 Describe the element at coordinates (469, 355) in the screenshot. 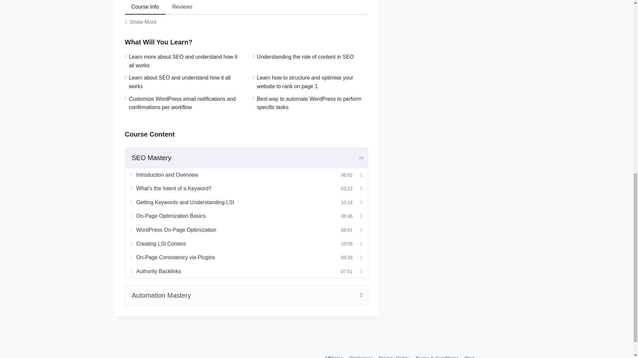

I see `Blog` at that location.